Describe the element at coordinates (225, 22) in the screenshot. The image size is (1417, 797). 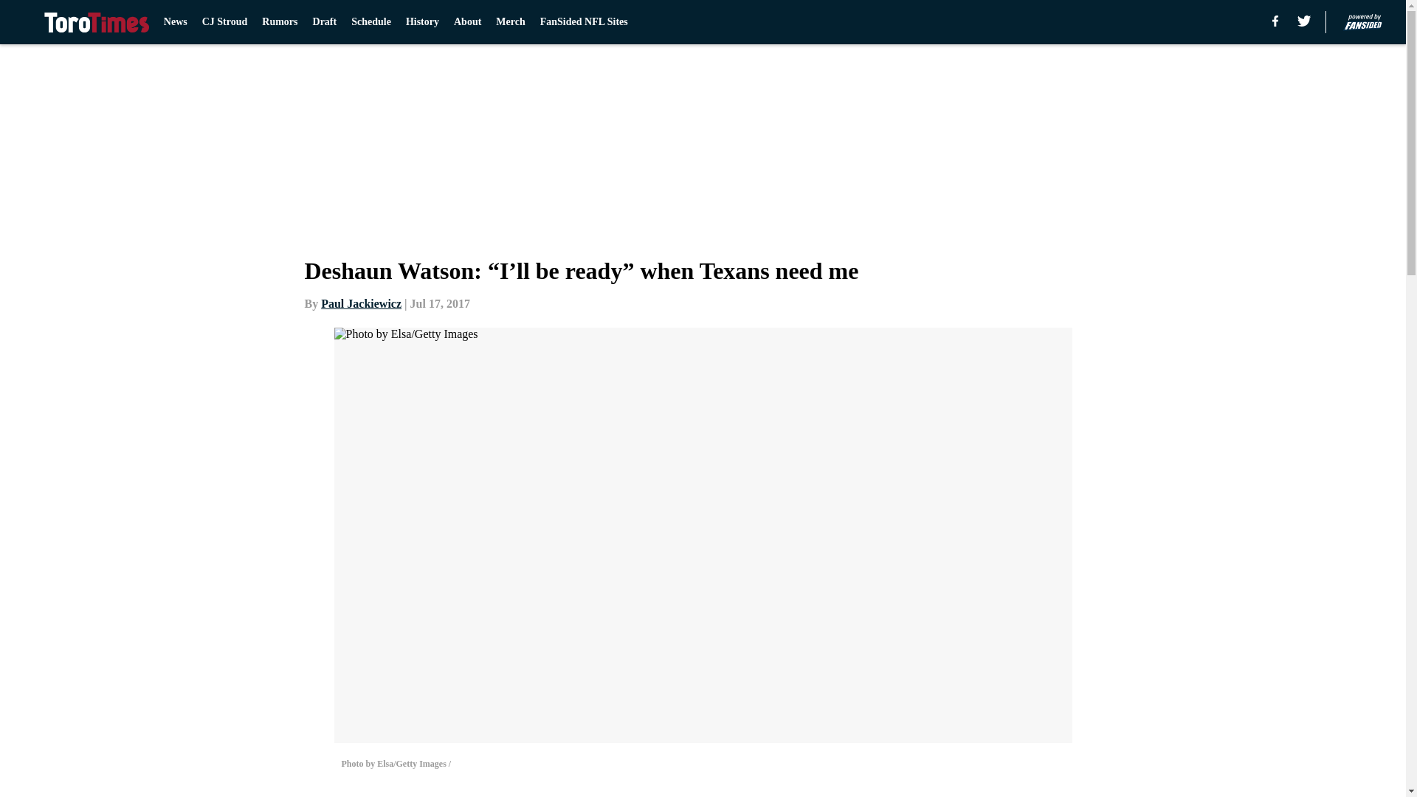
I see `CJ Stroud` at that location.